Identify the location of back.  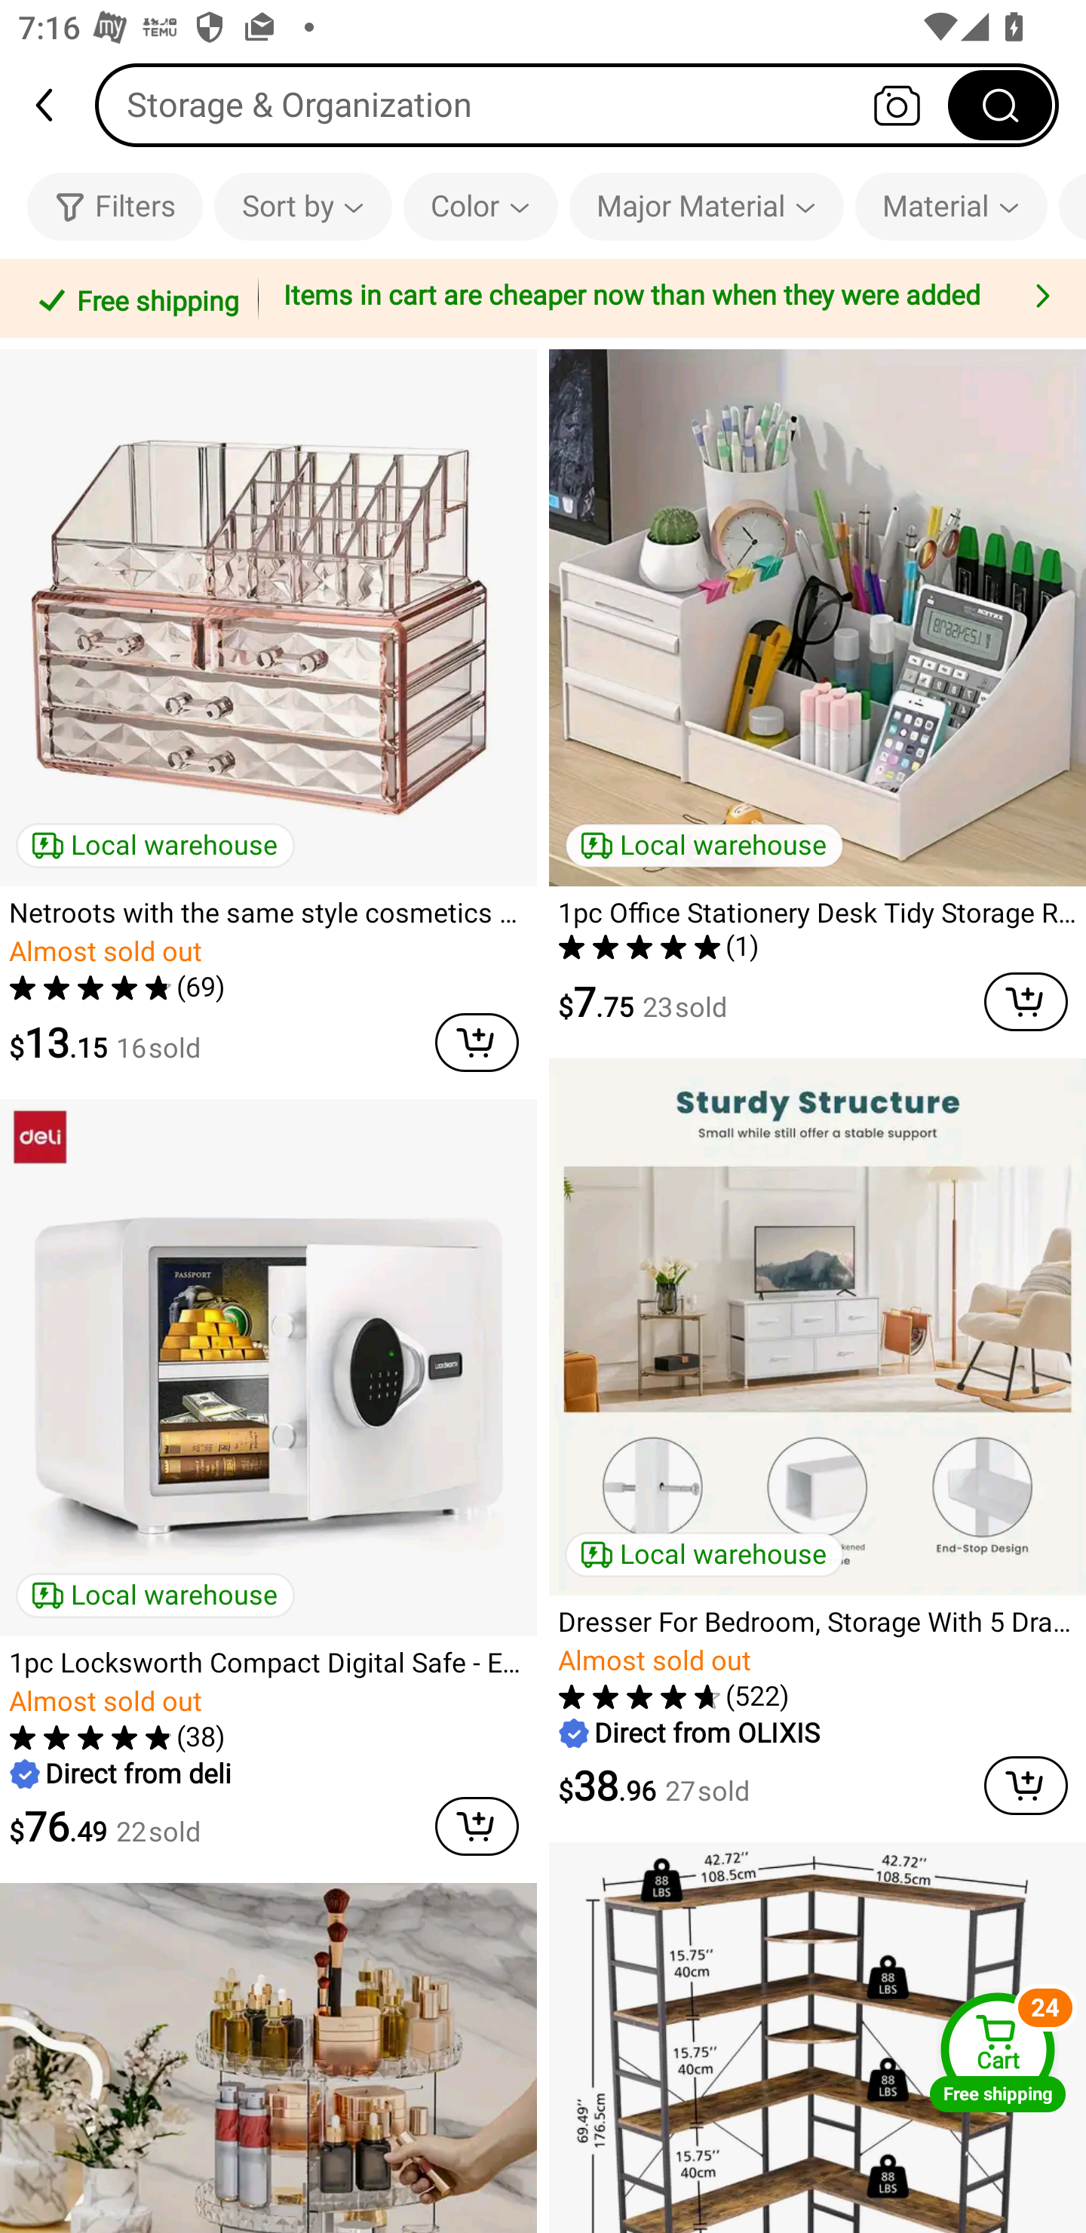
(56, 105).